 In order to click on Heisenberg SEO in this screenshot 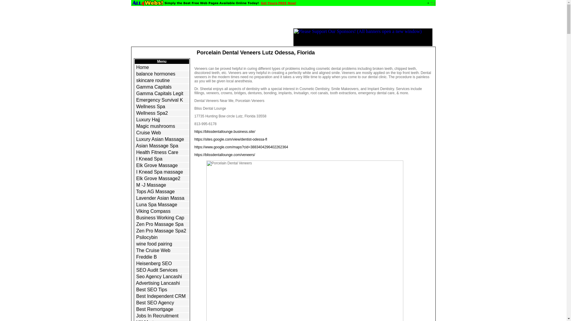, I will do `click(154, 263)`.